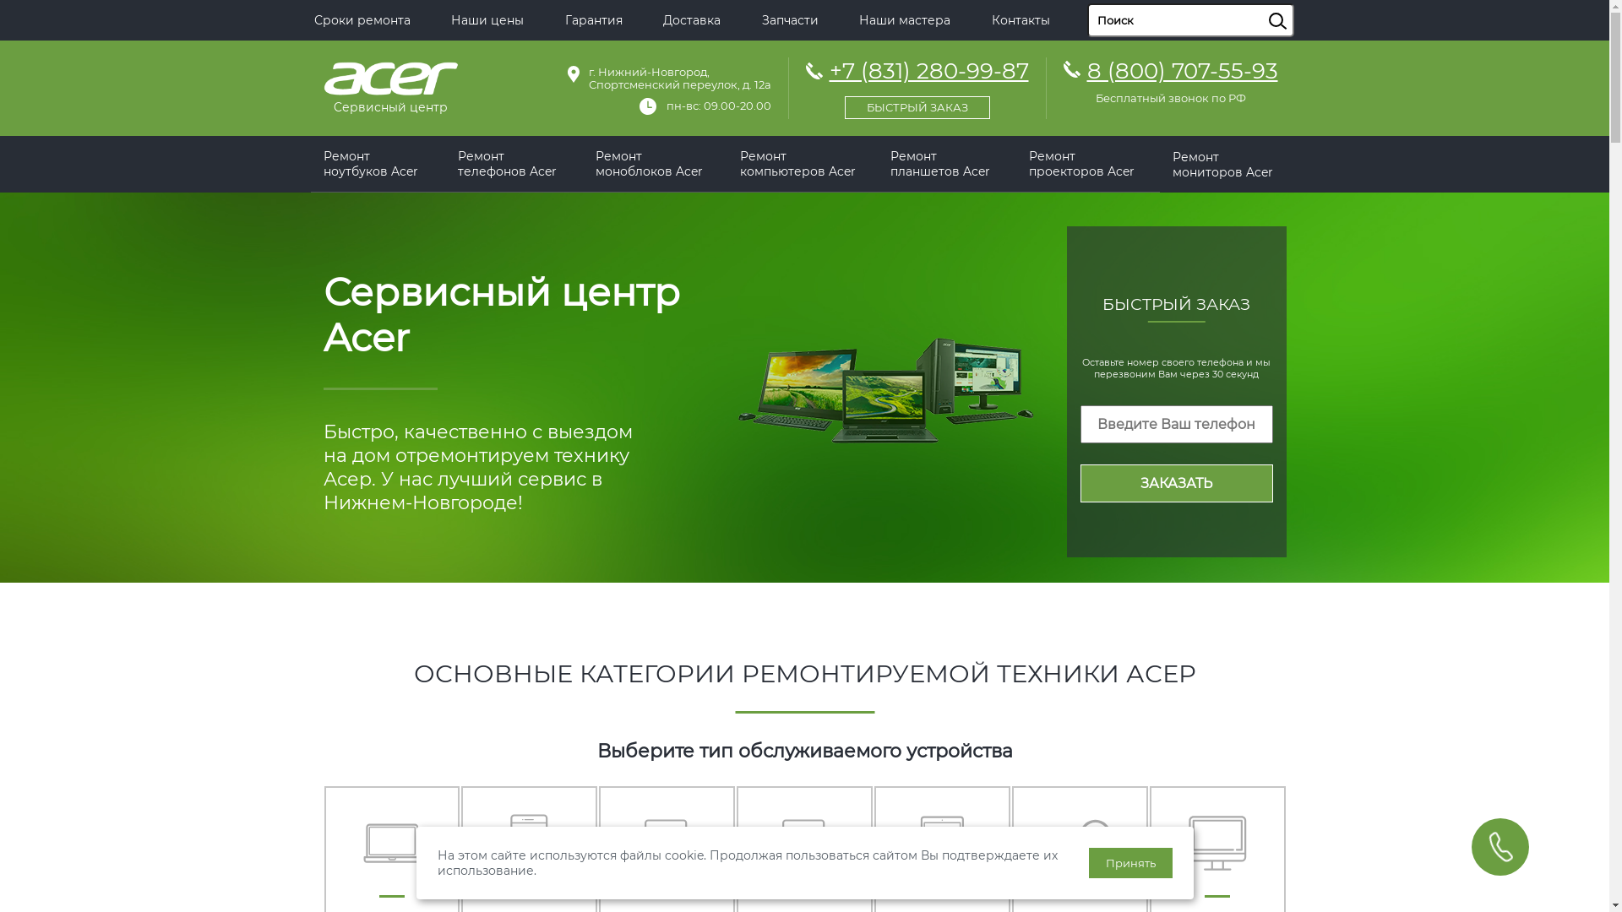  Describe the element at coordinates (917, 86) in the screenshot. I see `+7 (831) 280-99-87` at that location.